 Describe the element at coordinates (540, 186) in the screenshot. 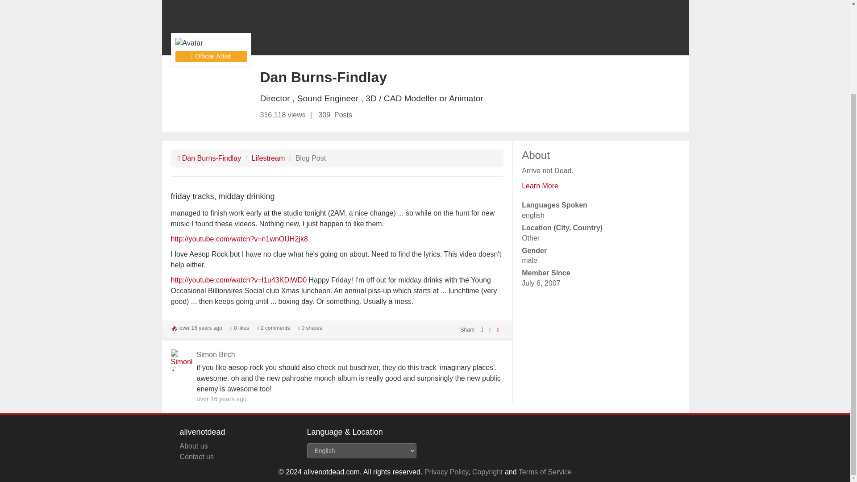

I see `Learn More` at that location.